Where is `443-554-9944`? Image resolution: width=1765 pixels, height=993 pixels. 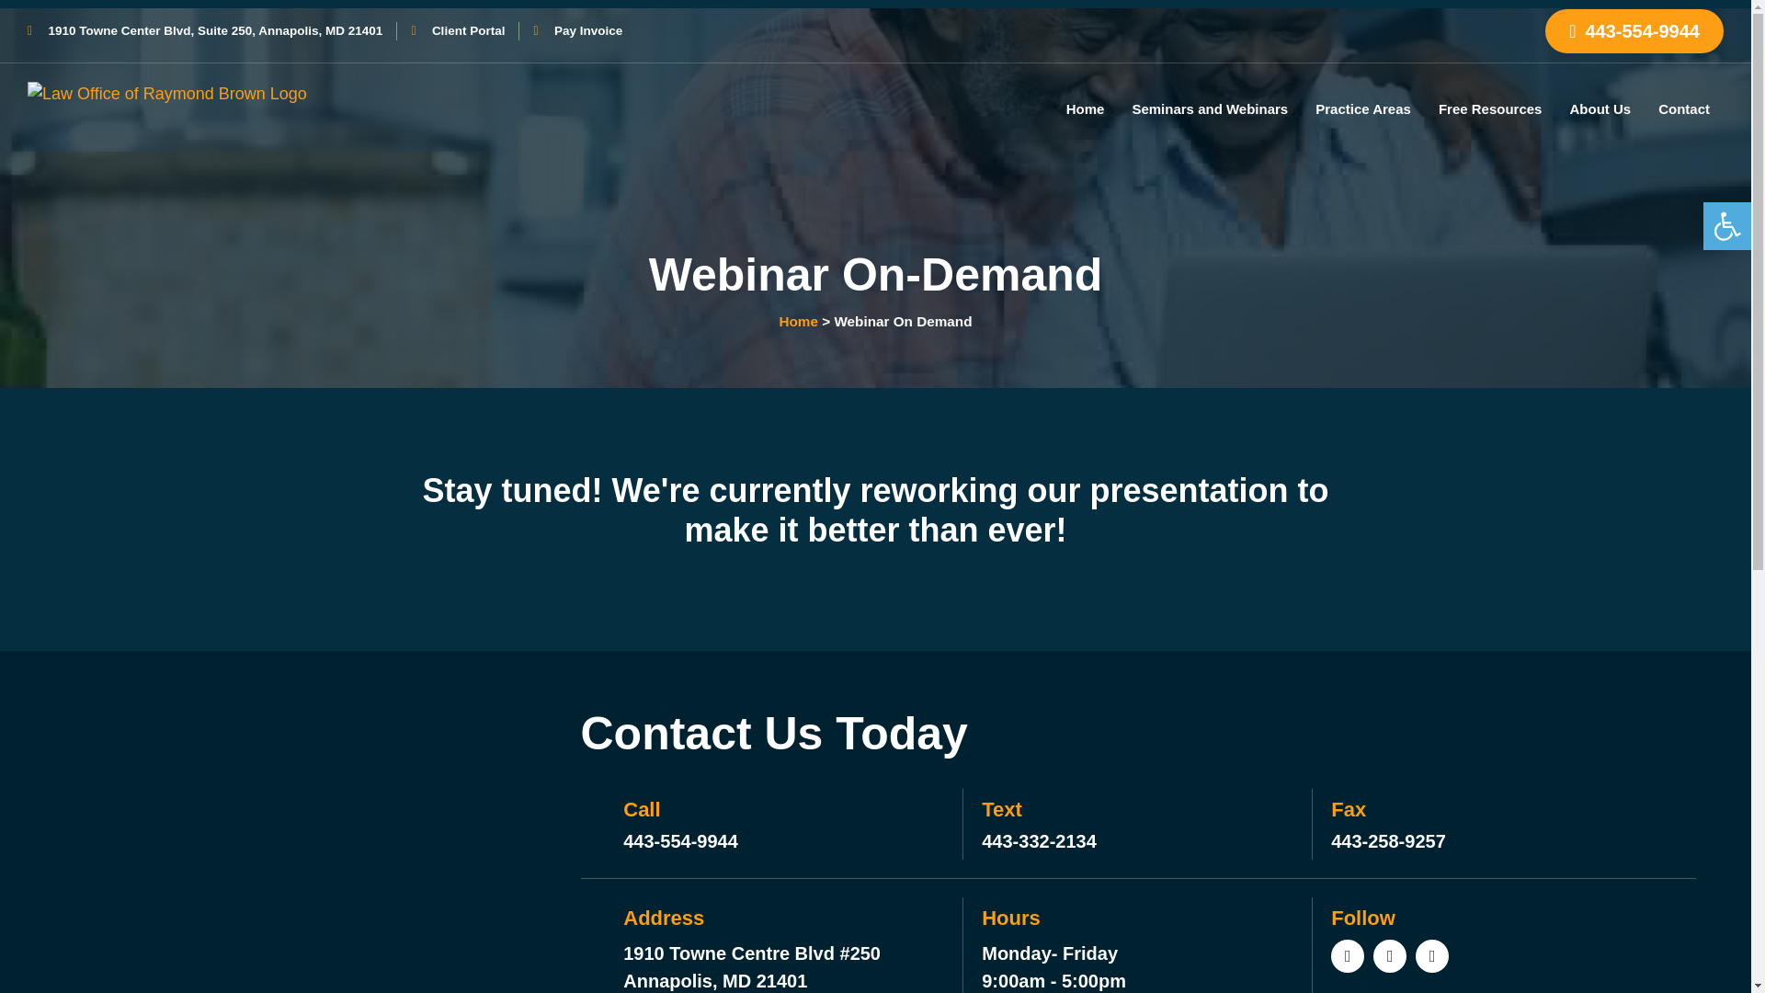 443-554-9944 is located at coordinates (1634, 31).